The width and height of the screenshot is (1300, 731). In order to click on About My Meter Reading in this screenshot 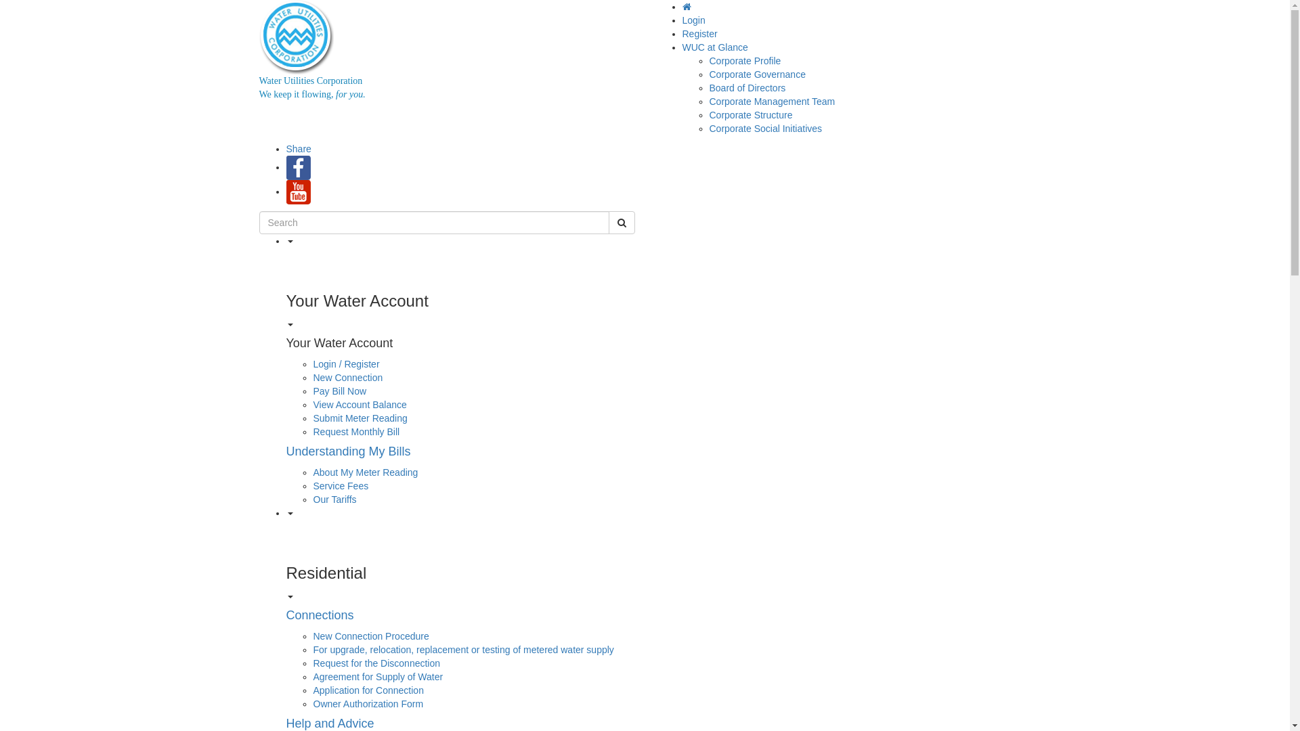, I will do `click(366, 472)`.